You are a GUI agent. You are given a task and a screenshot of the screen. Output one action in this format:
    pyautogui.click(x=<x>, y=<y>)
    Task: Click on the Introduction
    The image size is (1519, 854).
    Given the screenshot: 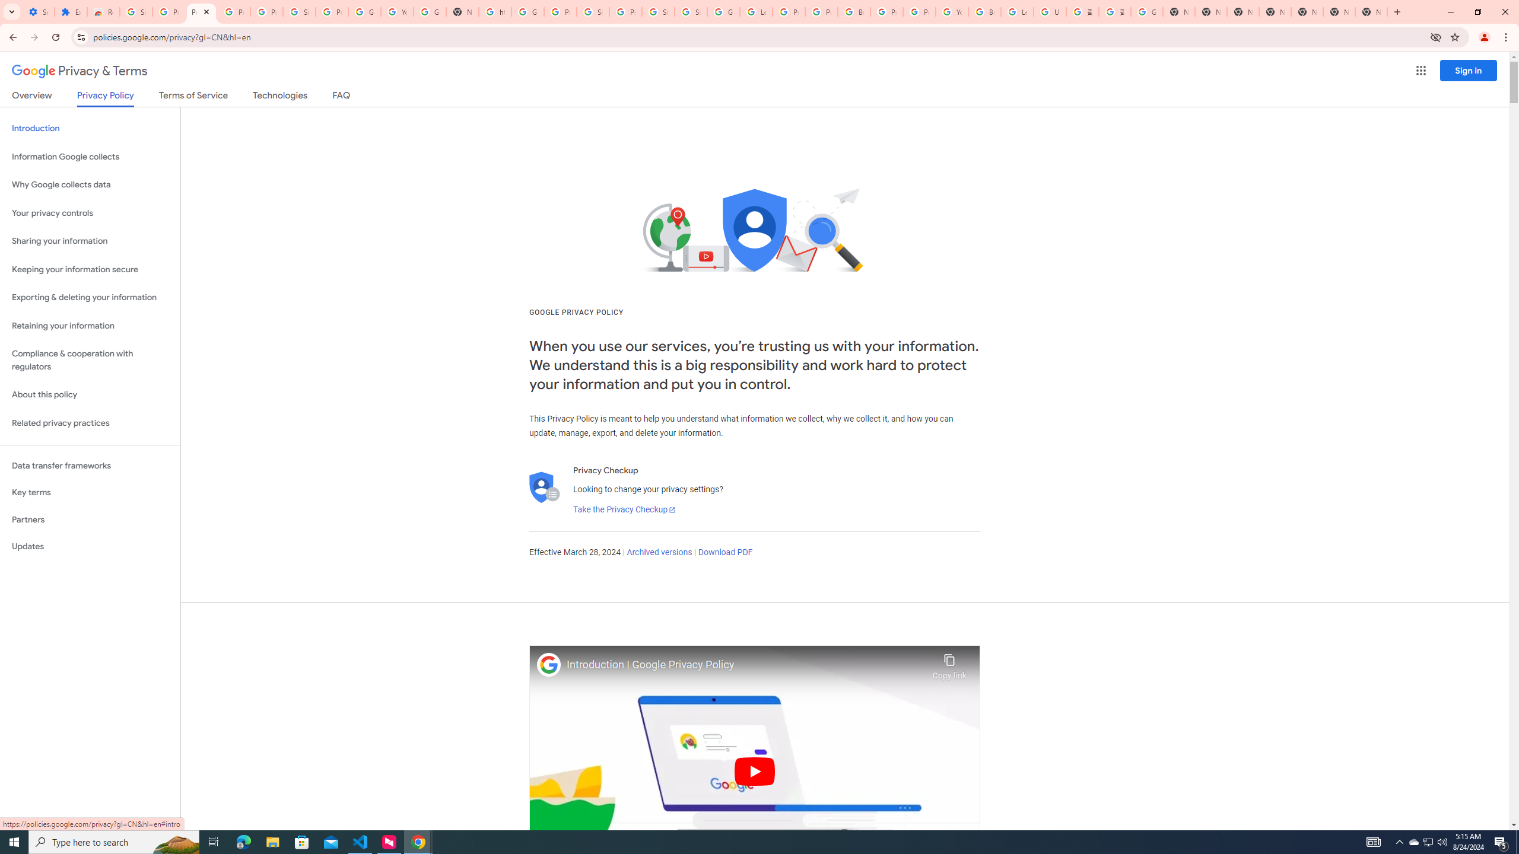 What is the action you would take?
    pyautogui.click(x=90, y=128)
    